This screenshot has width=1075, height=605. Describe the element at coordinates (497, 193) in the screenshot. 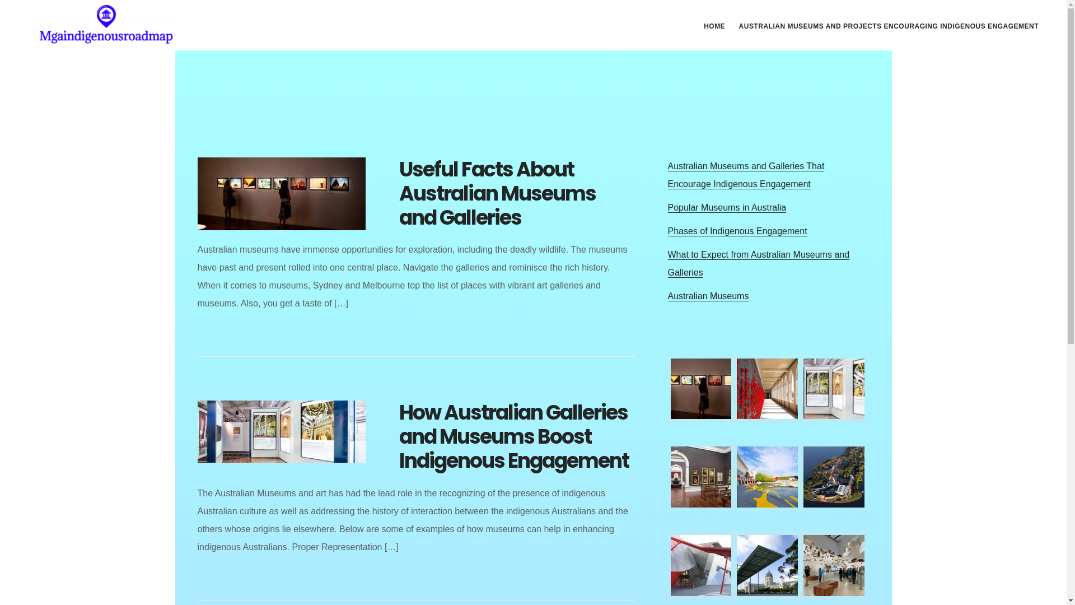

I see `Useful Facts About Australian Museums and Galleries` at that location.